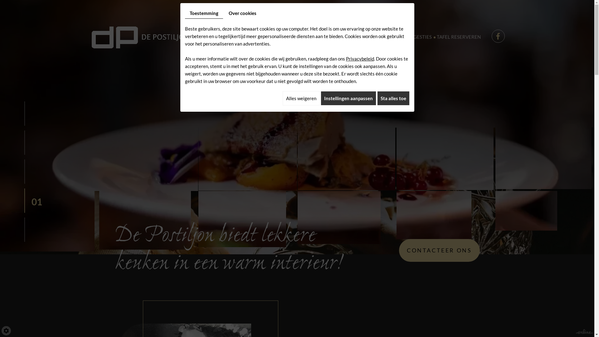 The image size is (599, 337). What do you see at coordinates (384, 37) in the screenshot?
I see `LUNCHMENU` at bounding box center [384, 37].